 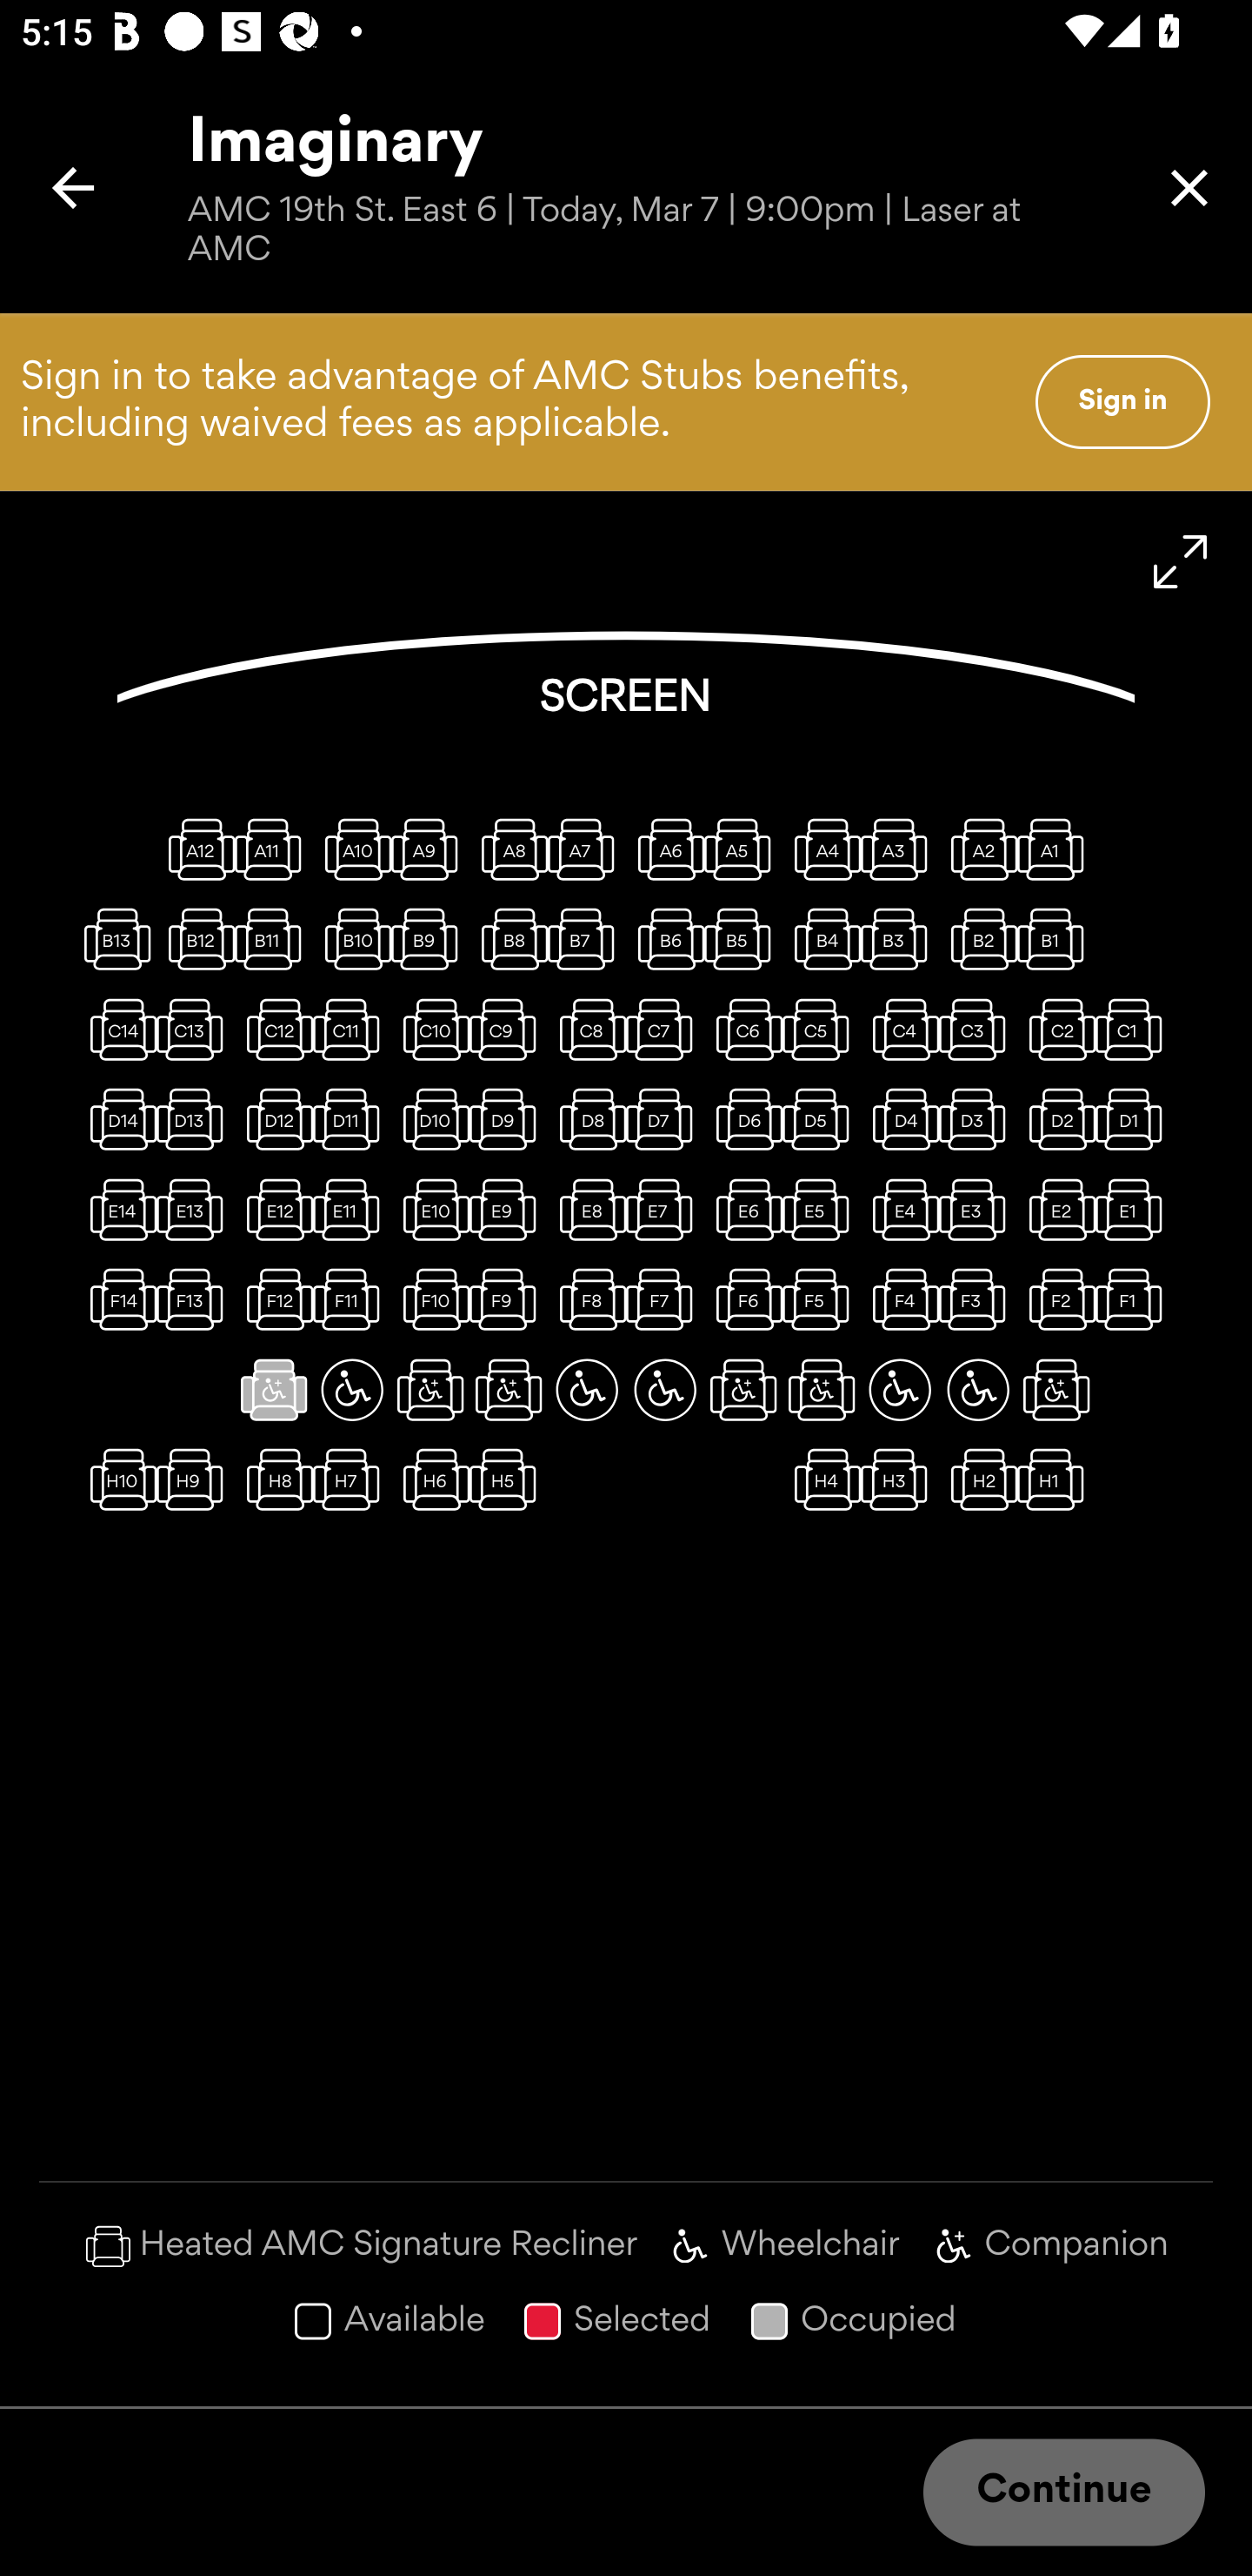 What do you see at coordinates (117, 938) in the screenshot?
I see `B13, Regular seat, available` at bounding box center [117, 938].